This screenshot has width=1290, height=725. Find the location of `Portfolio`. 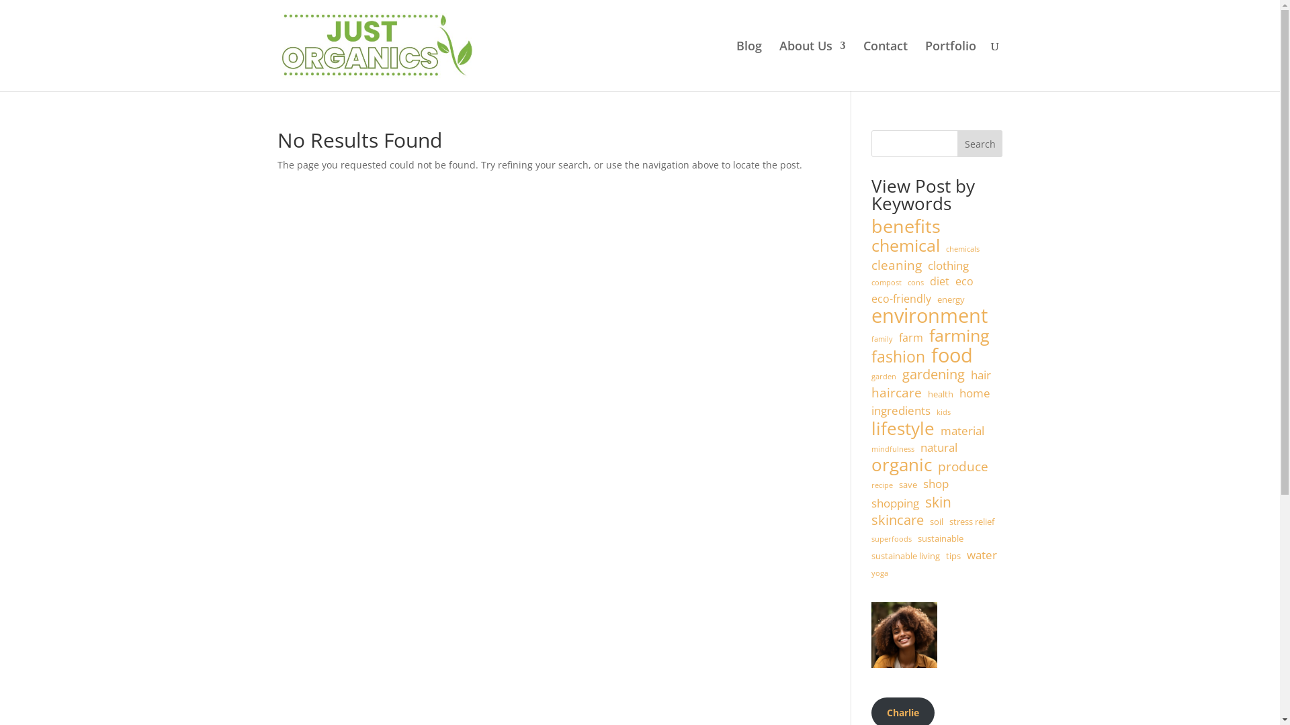

Portfolio is located at coordinates (950, 66).